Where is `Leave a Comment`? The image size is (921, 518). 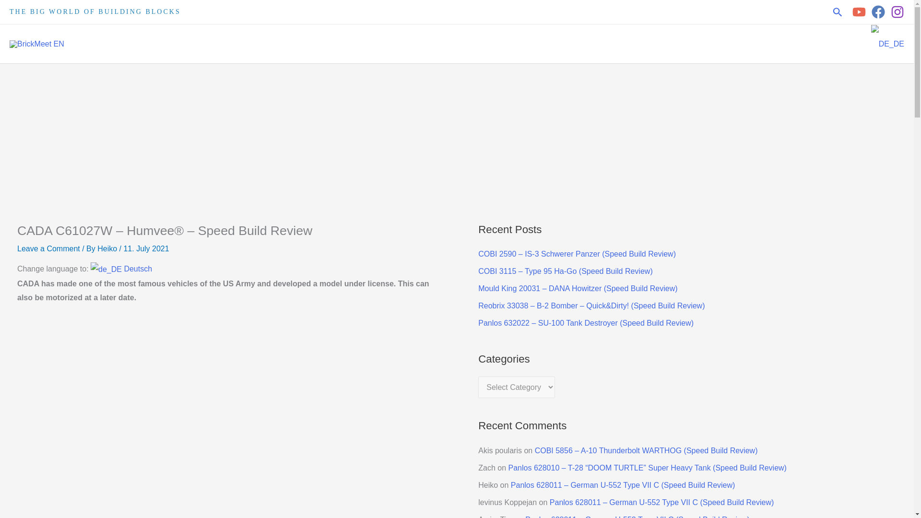
Leave a Comment is located at coordinates (49, 248).